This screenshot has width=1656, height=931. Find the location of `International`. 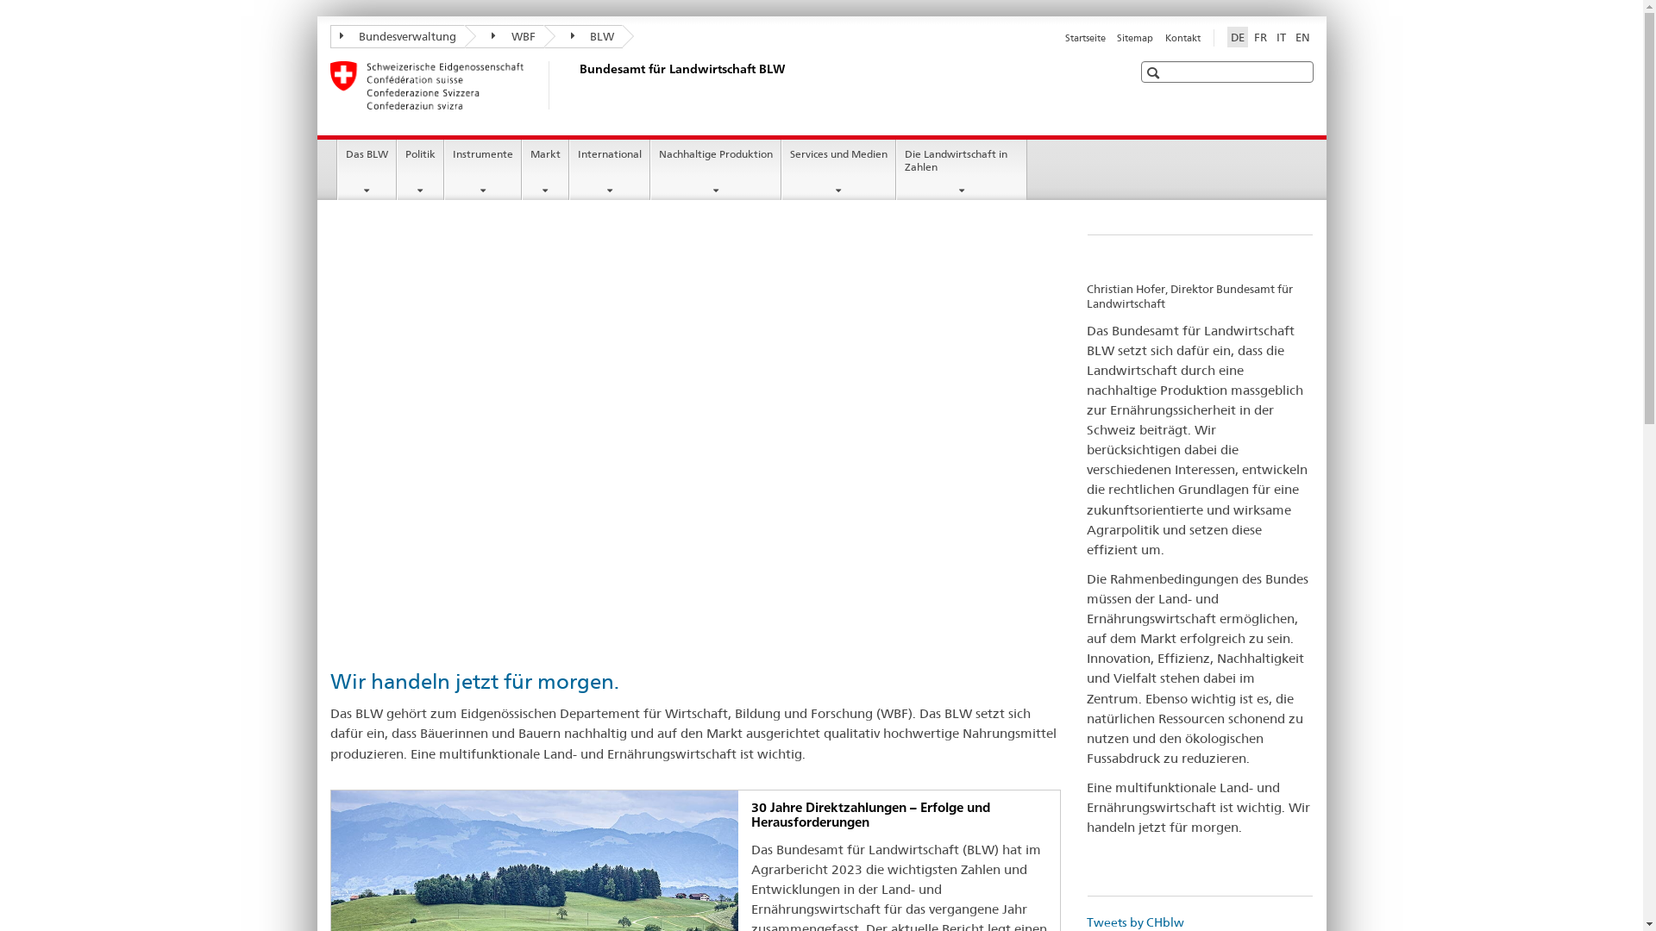

International is located at coordinates (610, 170).